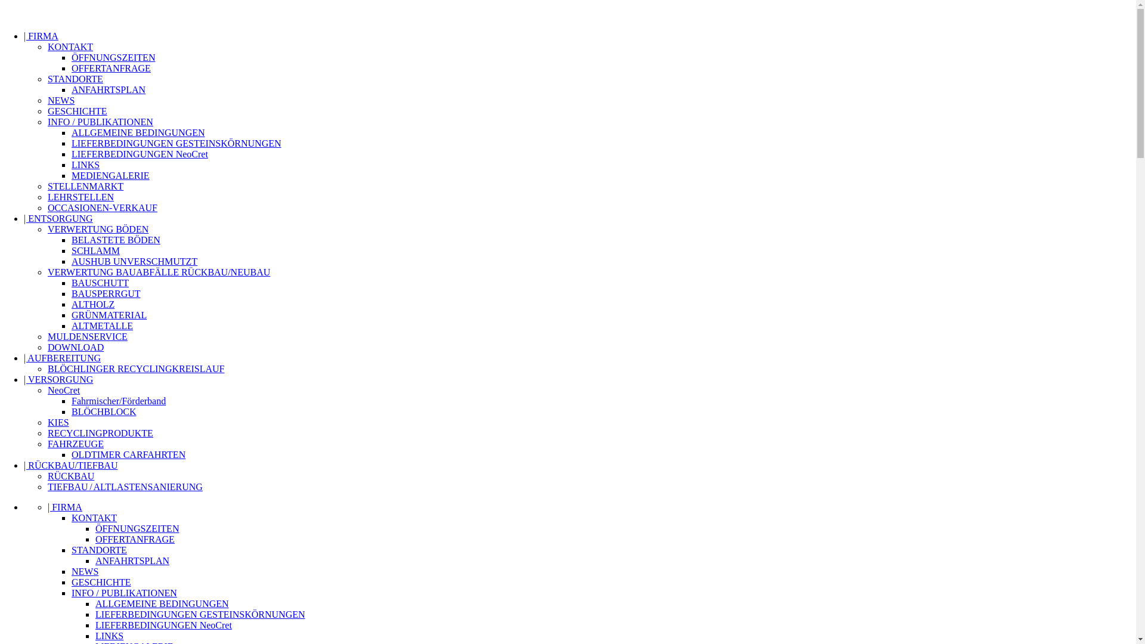 This screenshot has height=644, width=1145. I want to click on BAUSPERRGUT, so click(106, 293).